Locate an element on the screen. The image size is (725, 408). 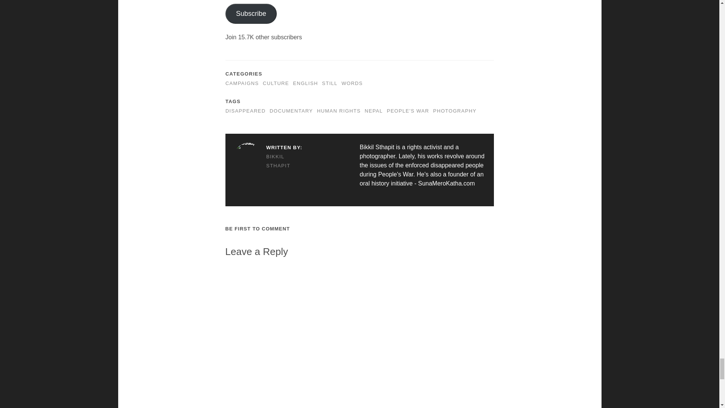
View all posts in Campaigns is located at coordinates (242, 83).